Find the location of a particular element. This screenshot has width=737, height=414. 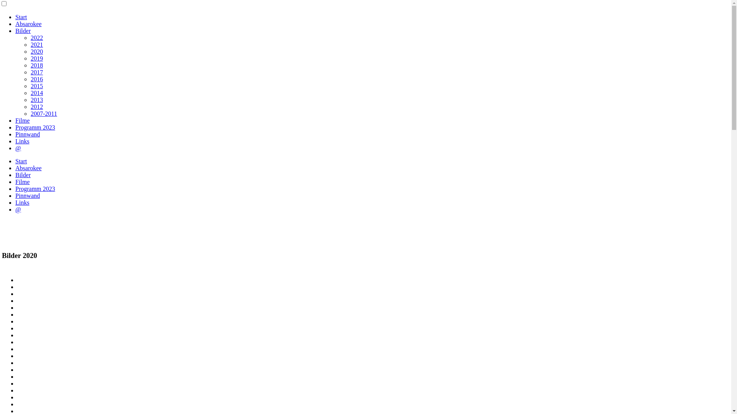

2021 is located at coordinates (37, 44).